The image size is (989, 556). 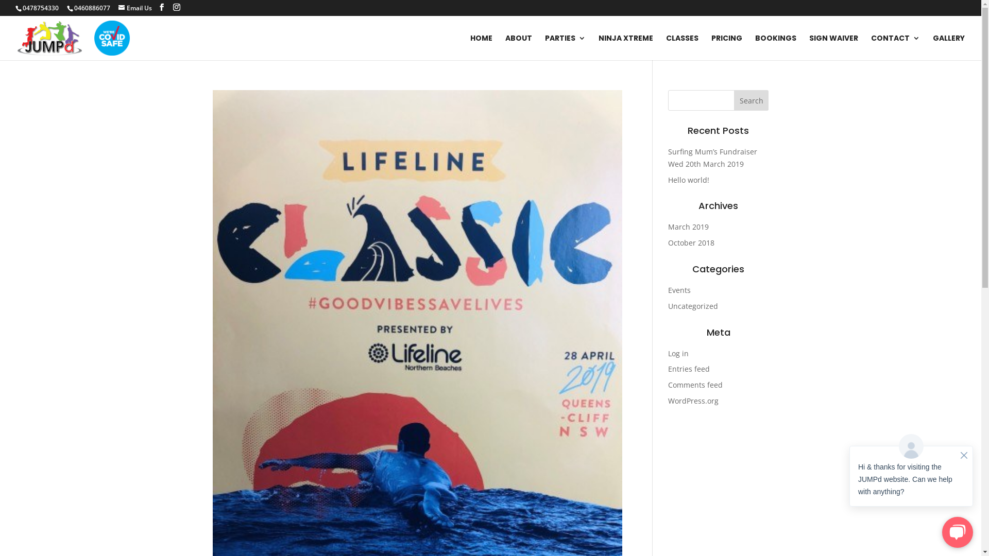 I want to click on October 2018, so click(x=691, y=243).